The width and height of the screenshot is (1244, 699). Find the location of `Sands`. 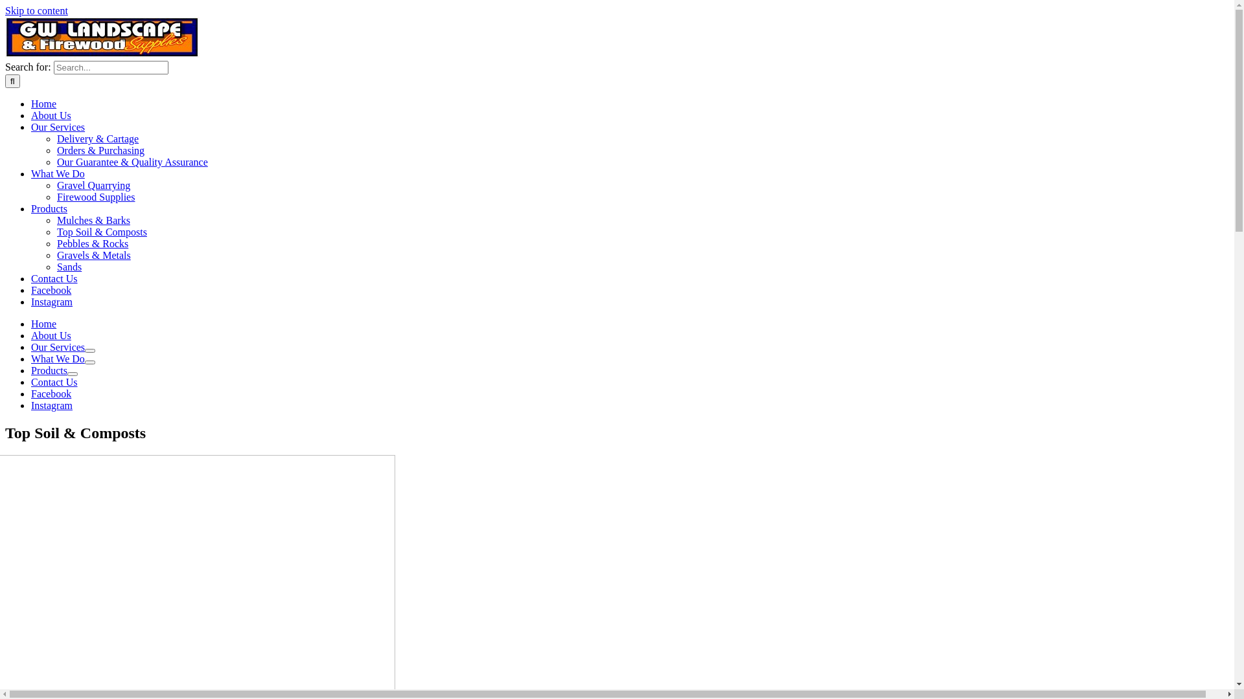

Sands is located at coordinates (69, 267).